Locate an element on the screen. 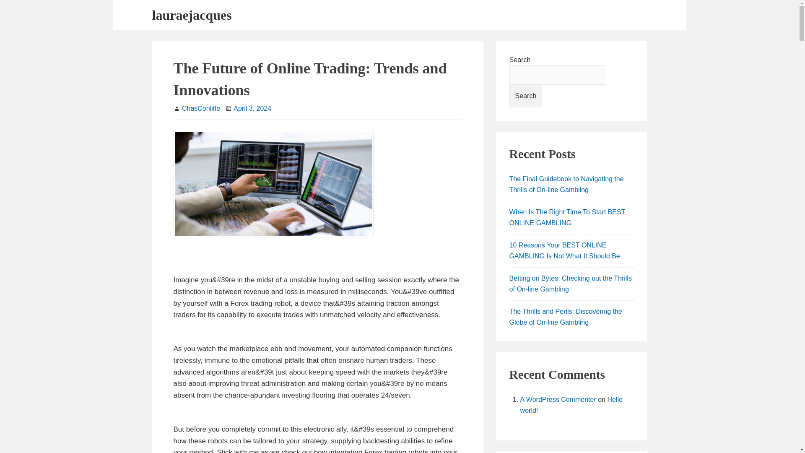 This screenshot has width=805, height=453. Search is located at coordinates (526, 96).